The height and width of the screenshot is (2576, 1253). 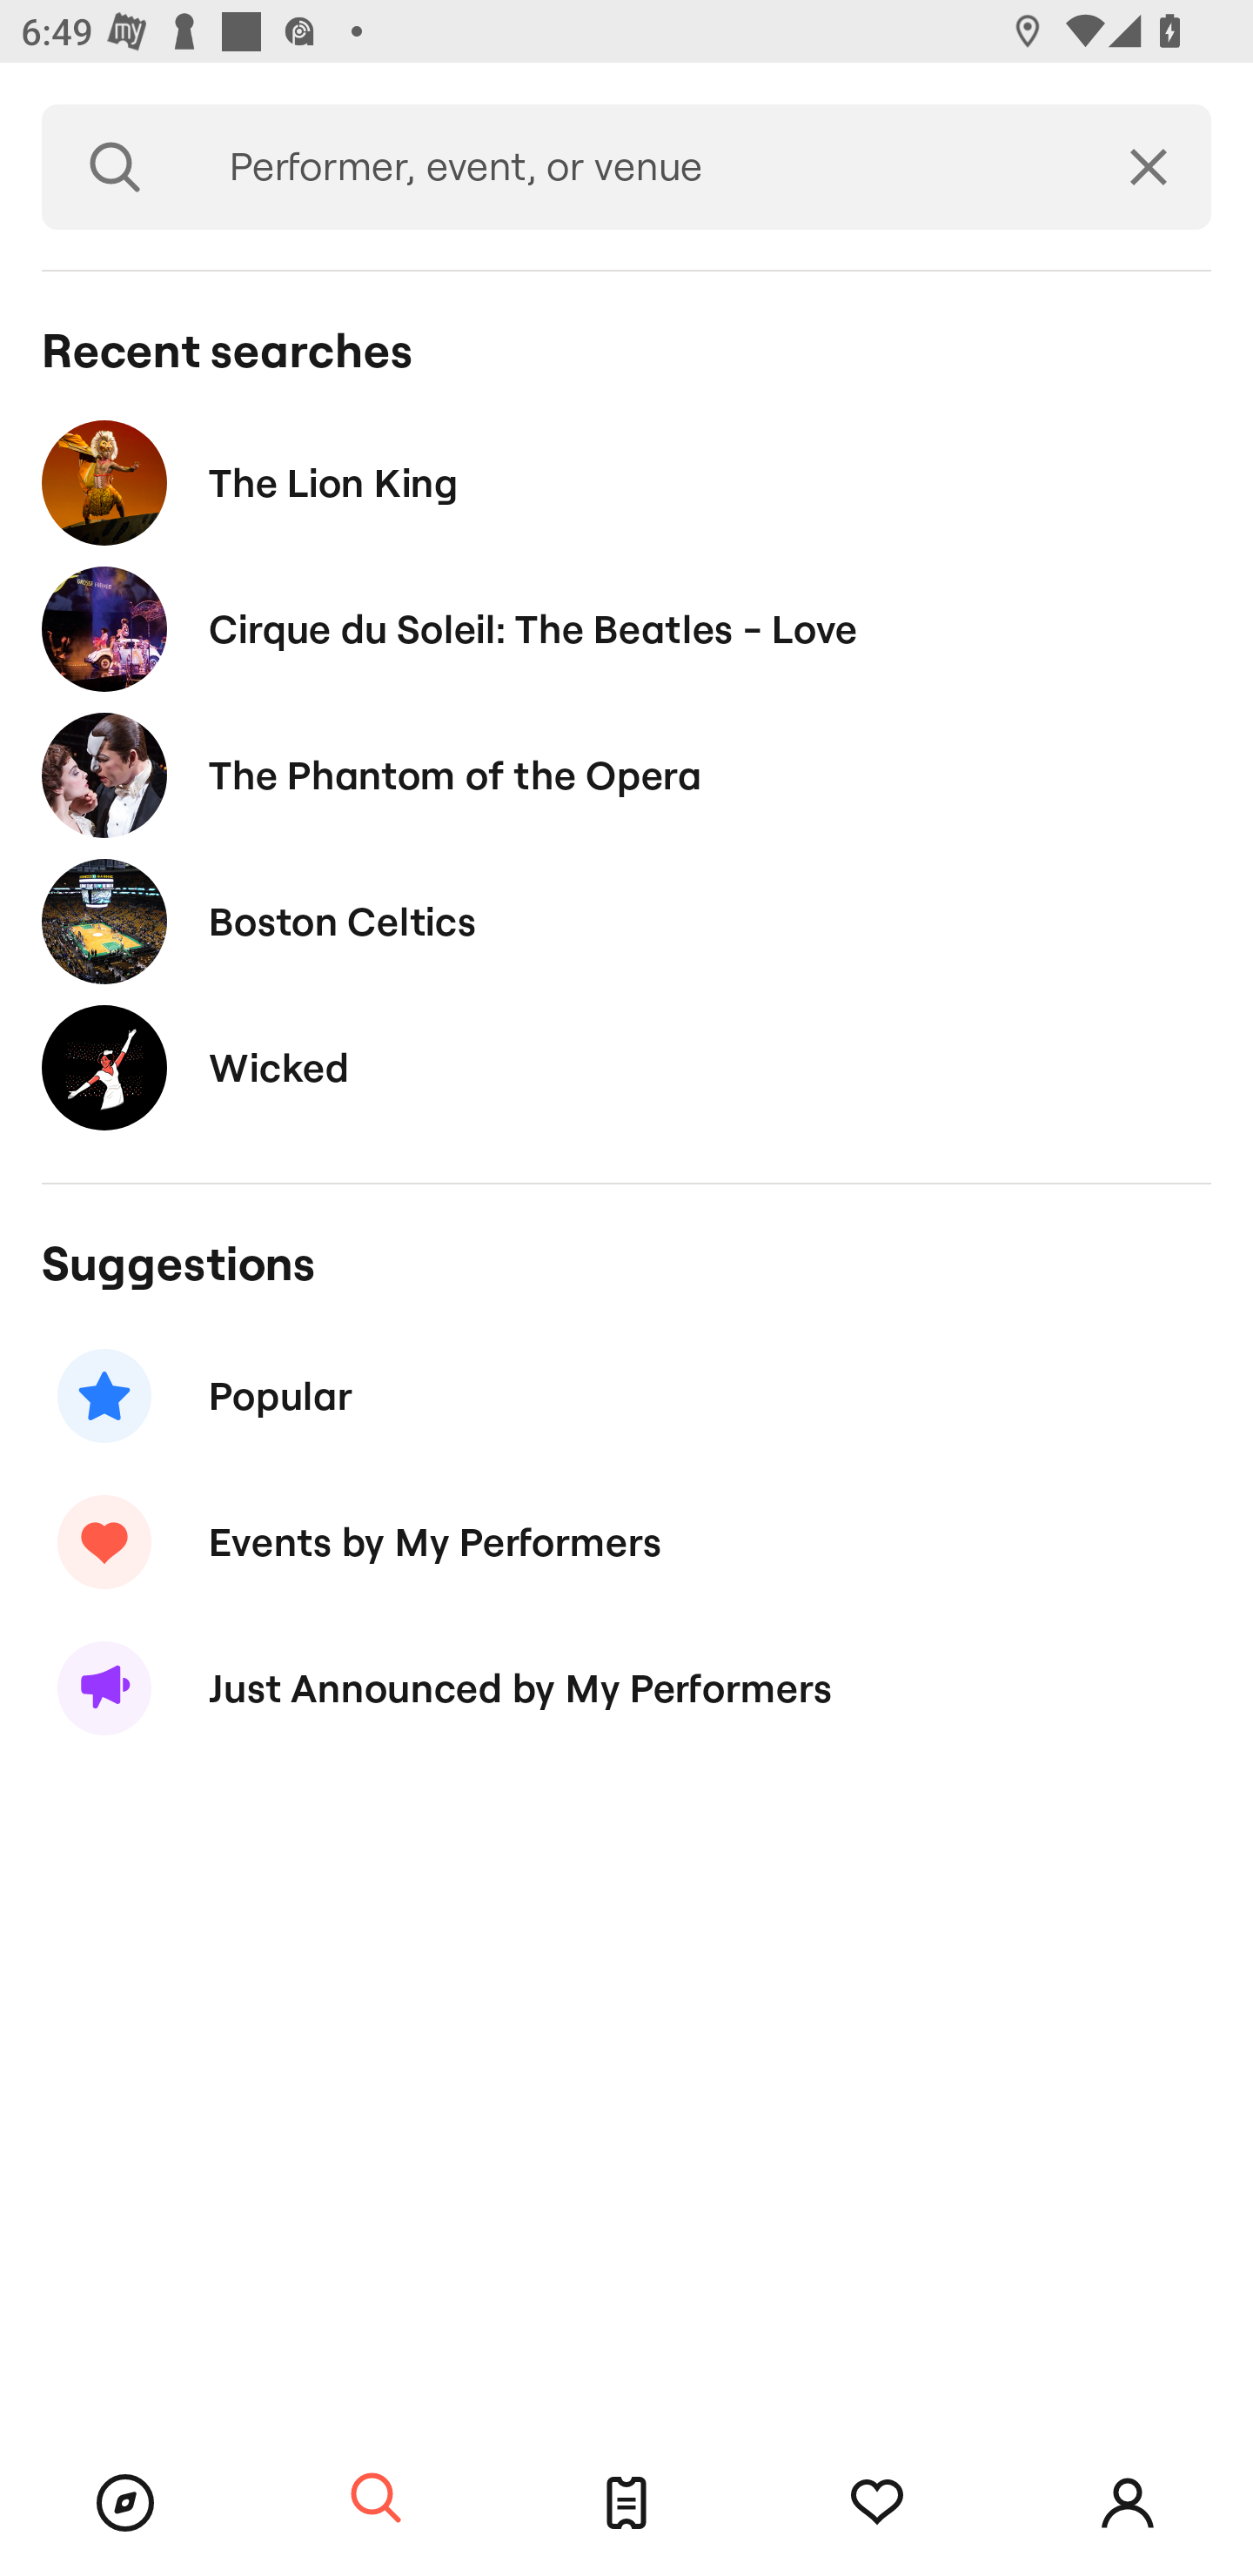 What do you see at coordinates (626, 630) in the screenshot?
I see `Cirque du Soleil: The Beatles - Love` at bounding box center [626, 630].